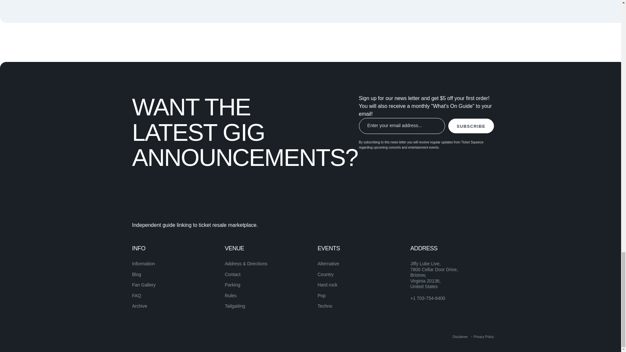 This screenshot has width=626, height=352. Describe the element at coordinates (140, 306) in the screenshot. I see `Archive` at that location.